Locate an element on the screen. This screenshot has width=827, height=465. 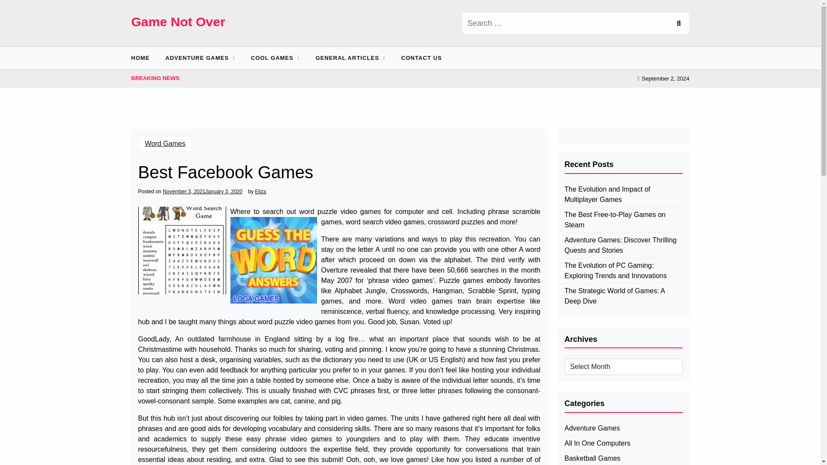
GENERAL ARTICLES is located at coordinates (347, 58).